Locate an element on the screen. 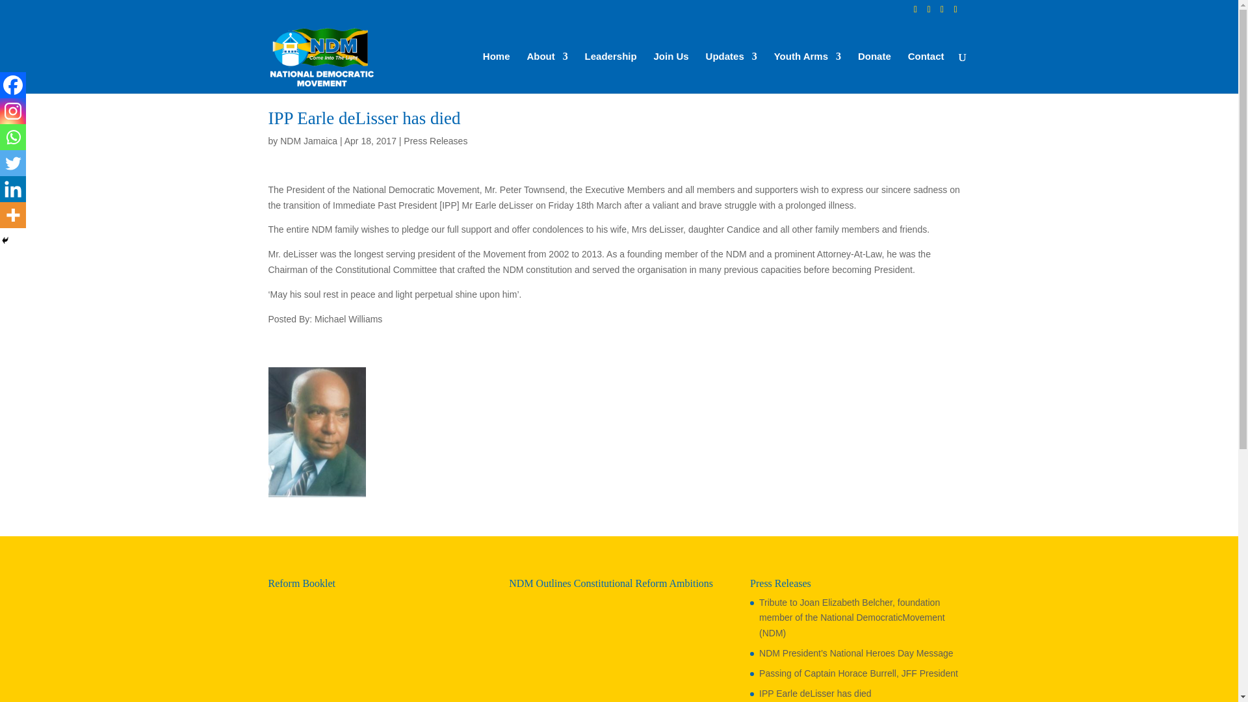 The width and height of the screenshot is (1248, 702). Press Releases is located at coordinates (435, 140).